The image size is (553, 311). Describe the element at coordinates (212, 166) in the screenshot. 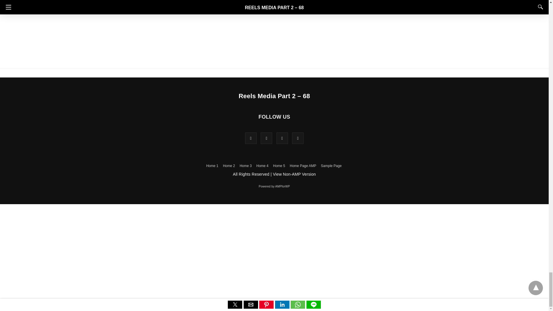

I see `Home 1` at that location.